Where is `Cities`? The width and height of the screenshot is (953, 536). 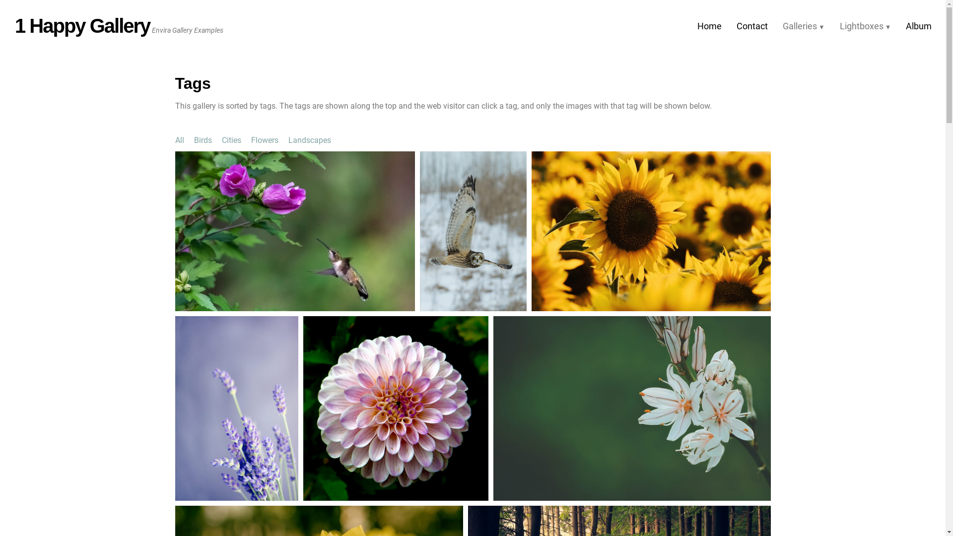
Cities is located at coordinates (231, 140).